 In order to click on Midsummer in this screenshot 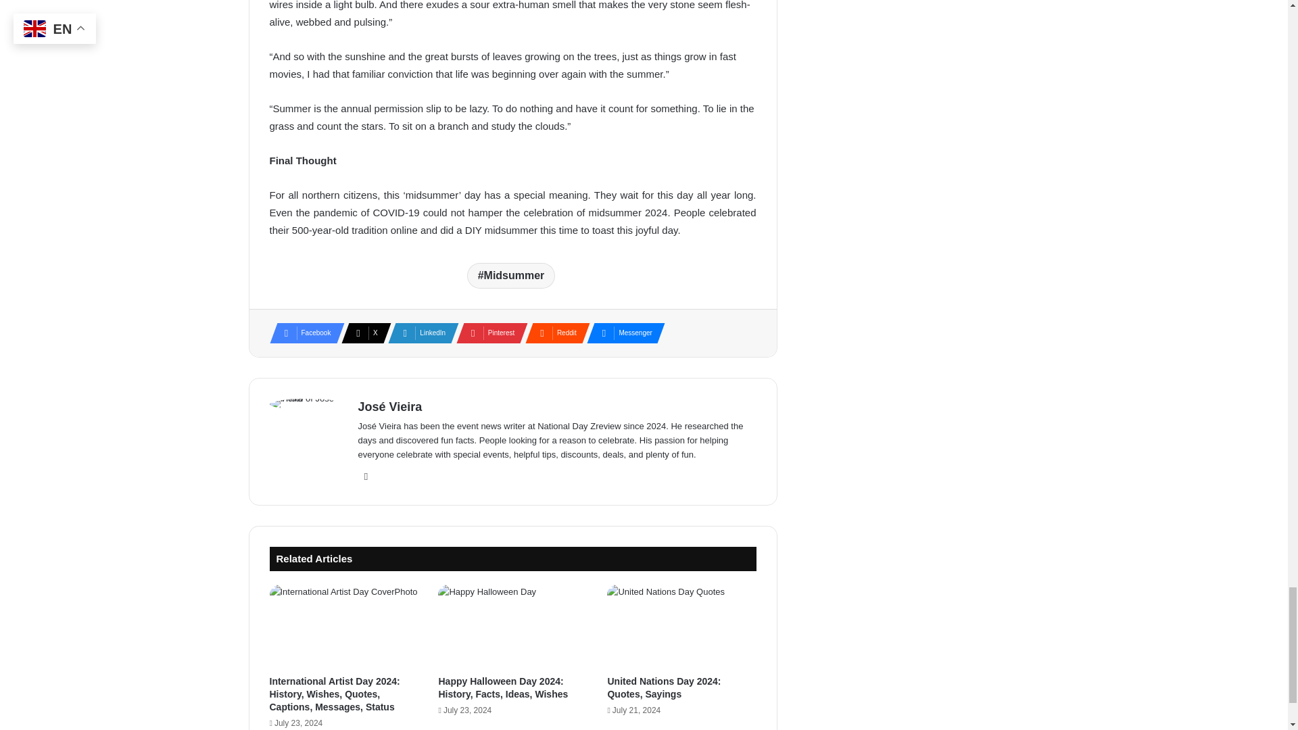, I will do `click(511, 275)`.